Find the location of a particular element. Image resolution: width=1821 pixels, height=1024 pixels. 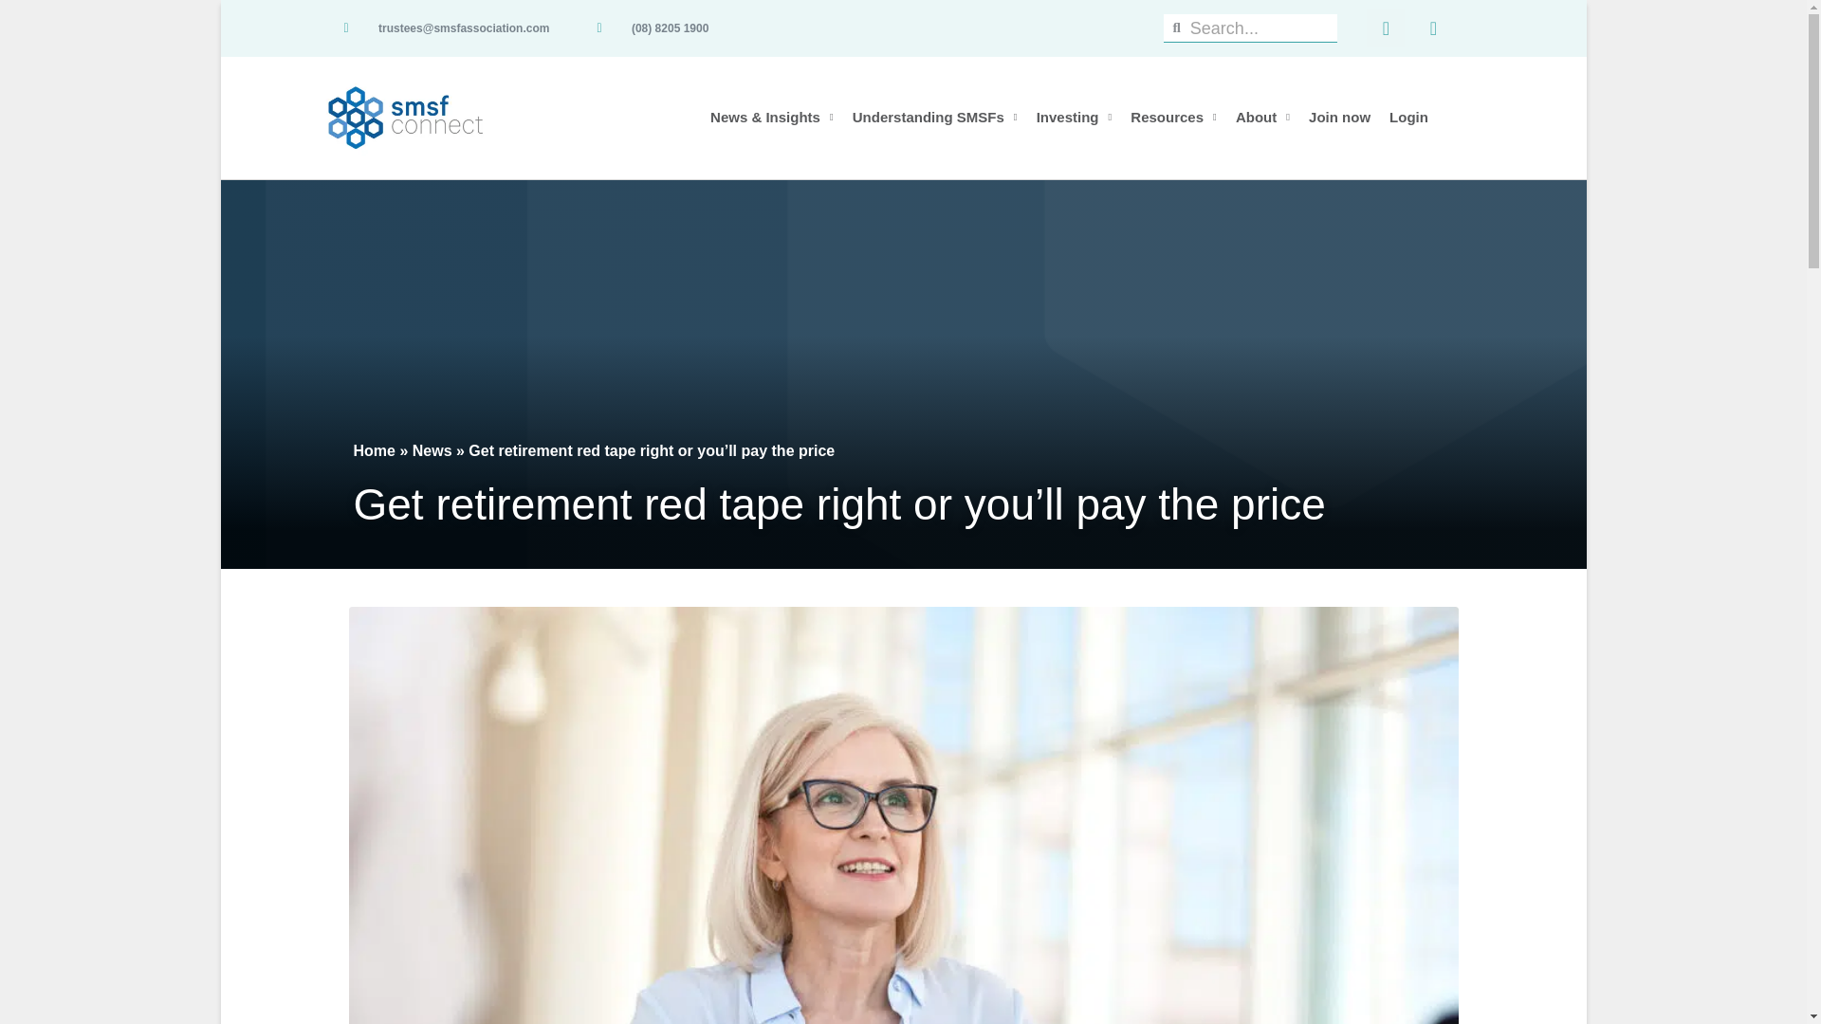

Resources is located at coordinates (1173, 118).